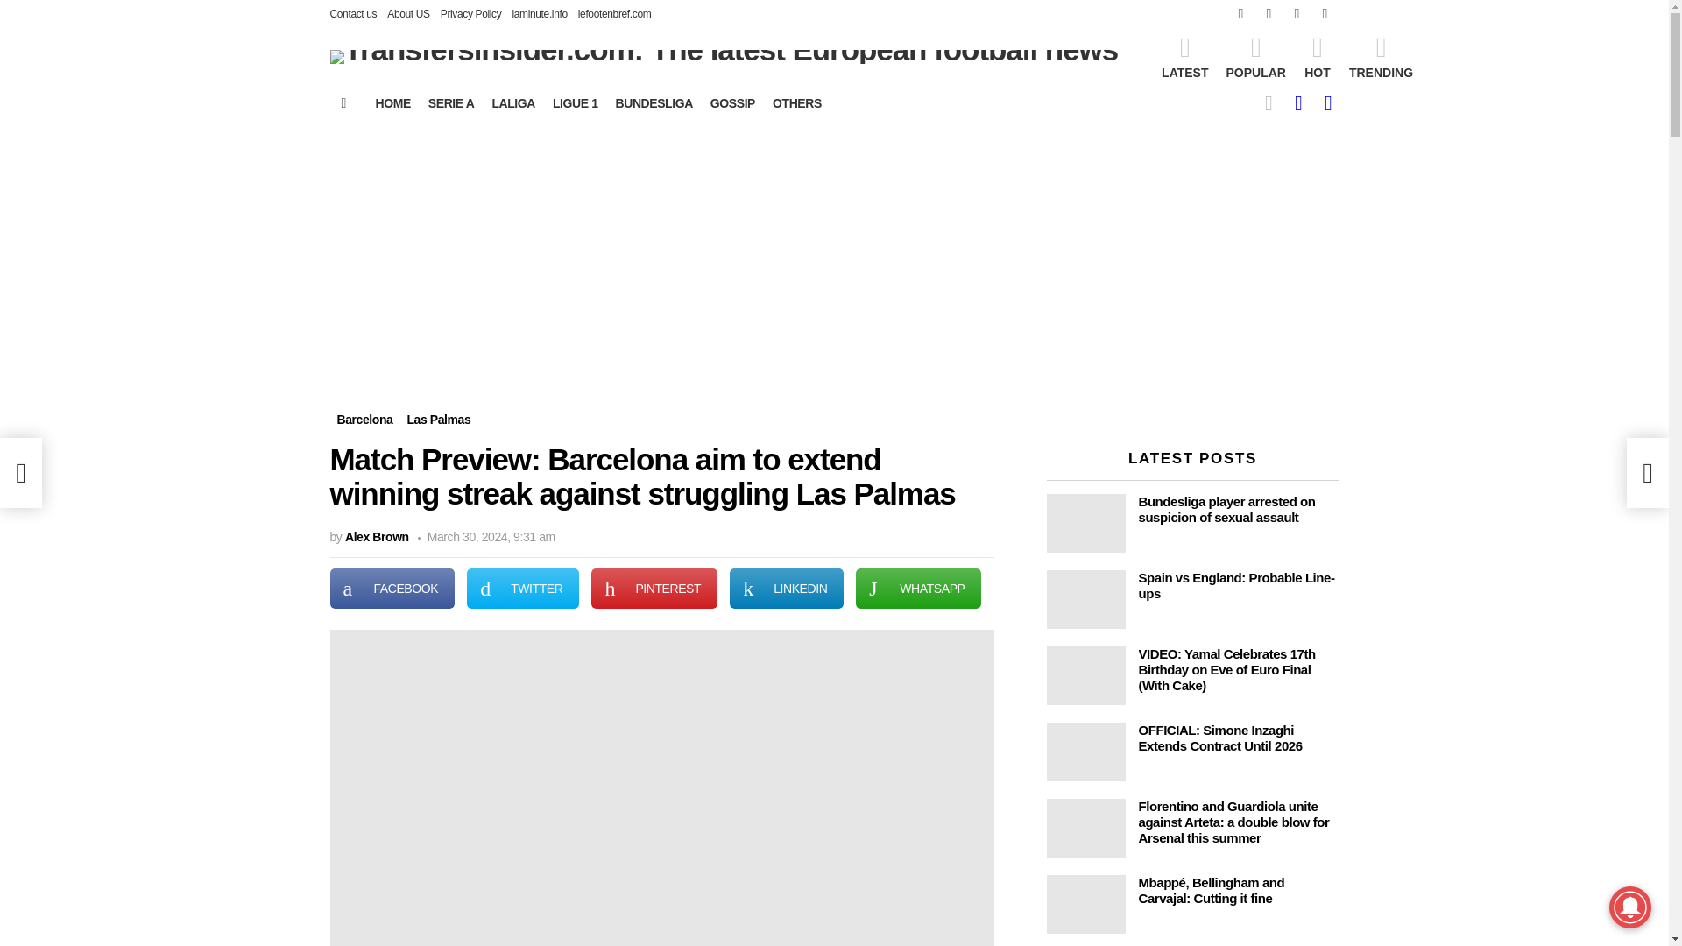 The height and width of the screenshot is (946, 1682). What do you see at coordinates (615, 14) in the screenshot?
I see `lefootenbref.com` at bounding box center [615, 14].